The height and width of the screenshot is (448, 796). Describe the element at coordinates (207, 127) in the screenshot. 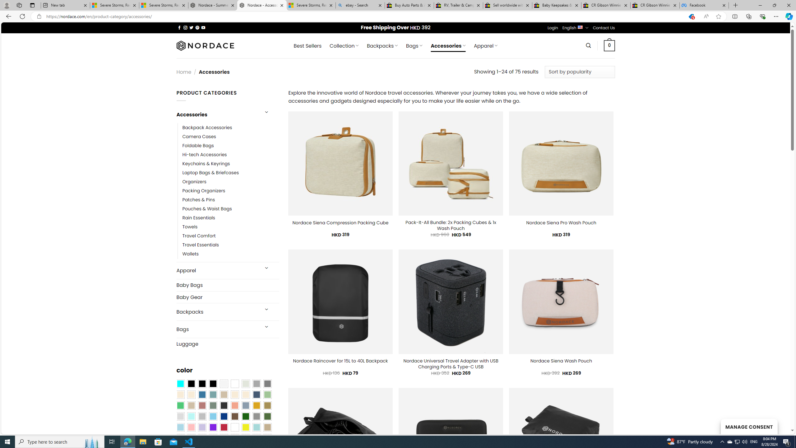

I see `Backpack Accessories` at that location.